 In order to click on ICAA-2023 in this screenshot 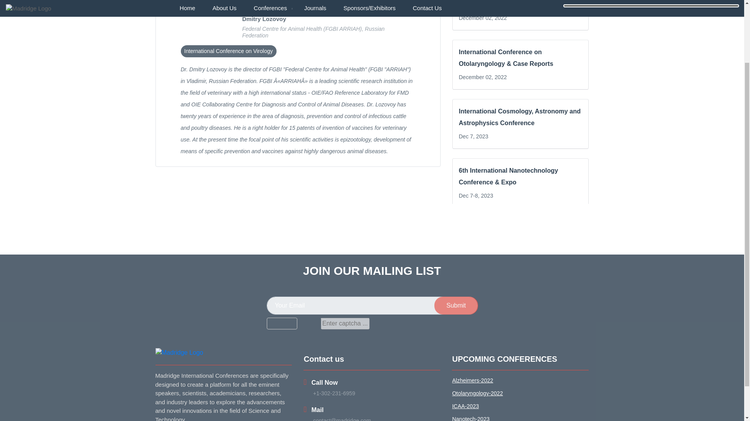, I will do `click(520, 406)`.